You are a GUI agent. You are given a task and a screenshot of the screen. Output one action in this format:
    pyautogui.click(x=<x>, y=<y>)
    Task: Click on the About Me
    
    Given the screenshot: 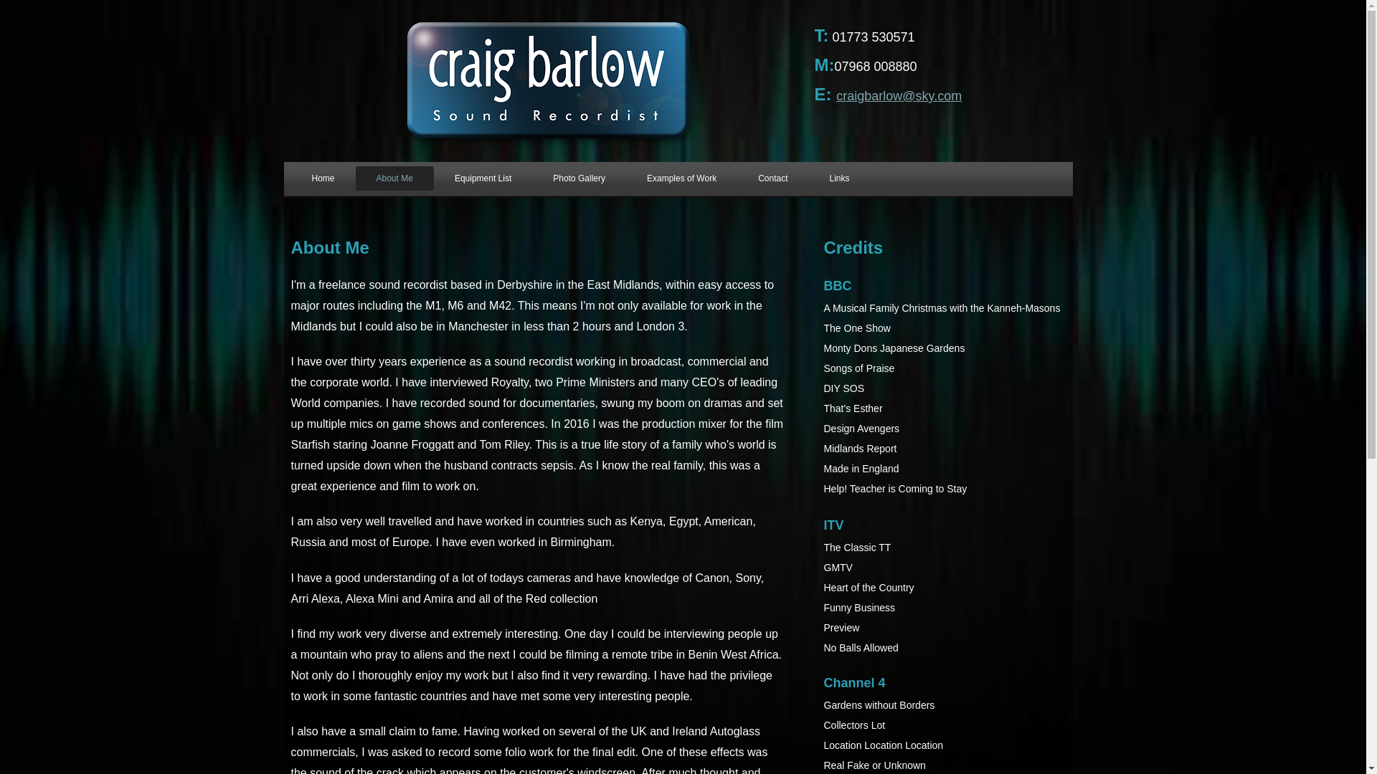 What is the action you would take?
    pyautogui.click(x=394, y=178)
    